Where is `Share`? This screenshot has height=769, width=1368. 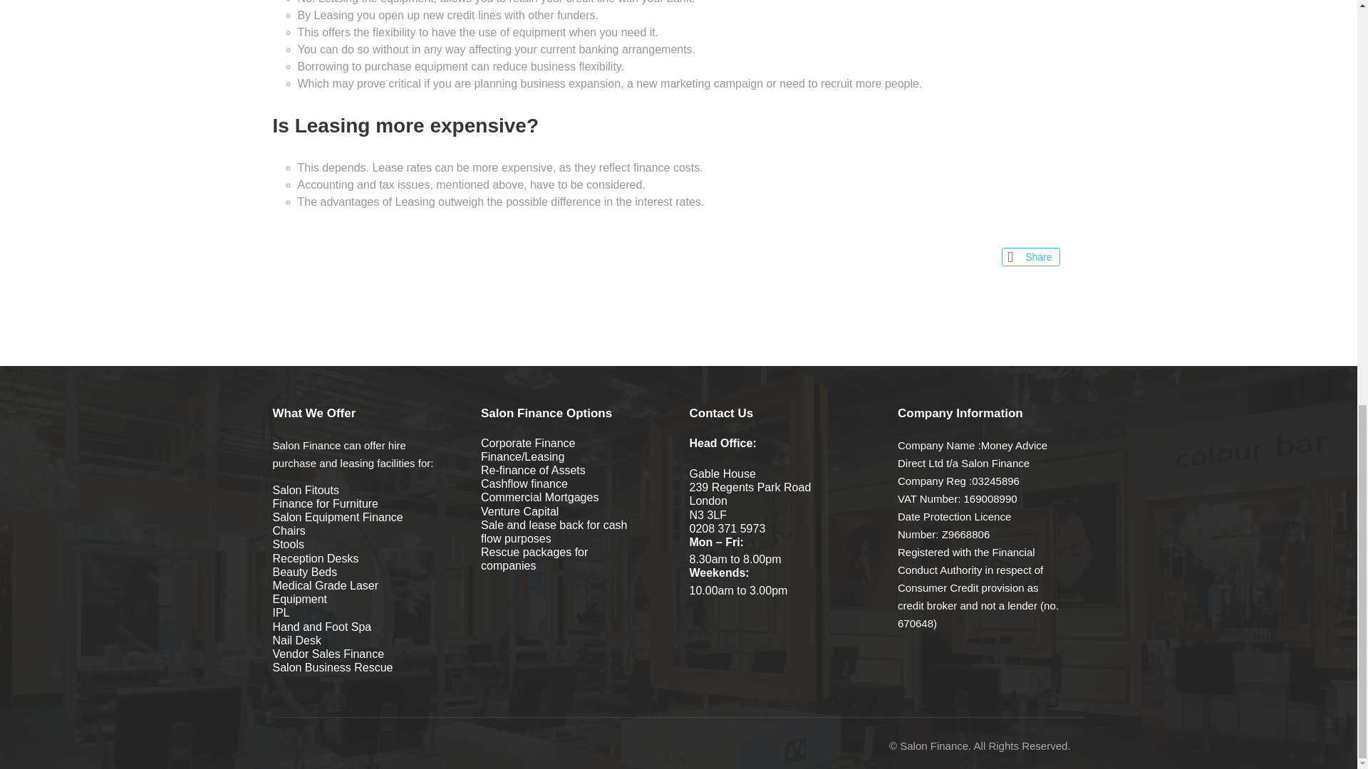 Share is located at coordinates (1030, 256).